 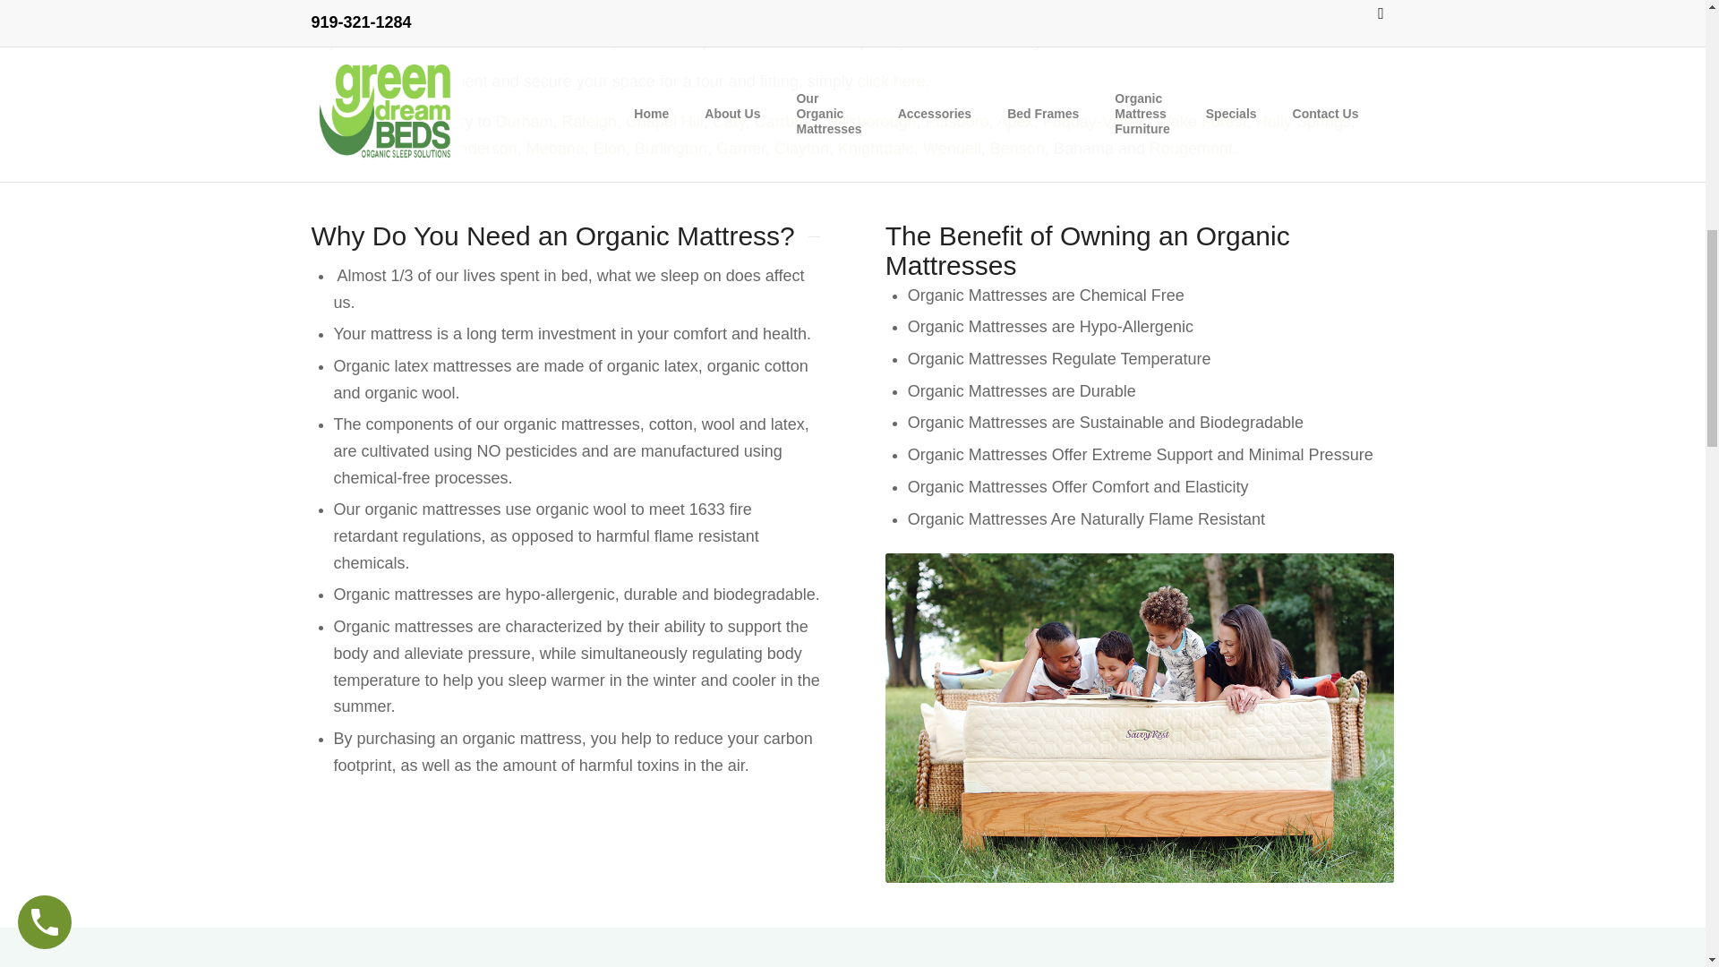 What do you see at coordinates (729, 122) in the screenshot?
I see `Cary` at bounding box center [729, 122].